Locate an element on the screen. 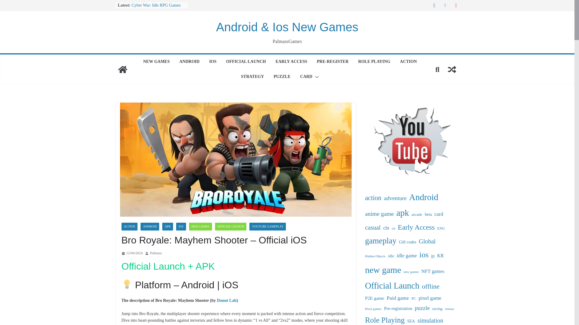 The width and height of the screenshot is (579, 325). CARD is located at coordinates (306, 77).